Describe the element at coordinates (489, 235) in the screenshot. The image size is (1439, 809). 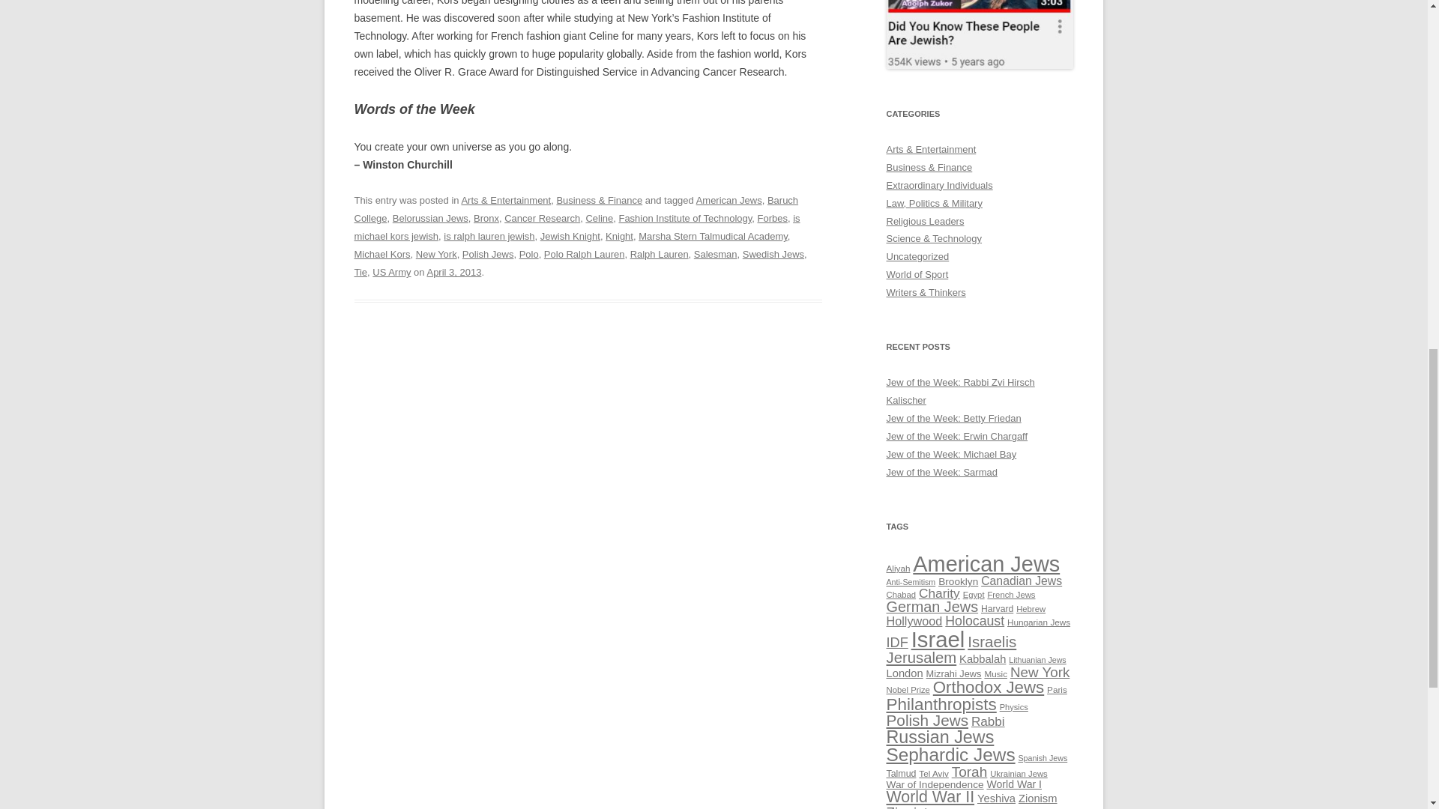
I see `is ralph lauren jewish` at that location.